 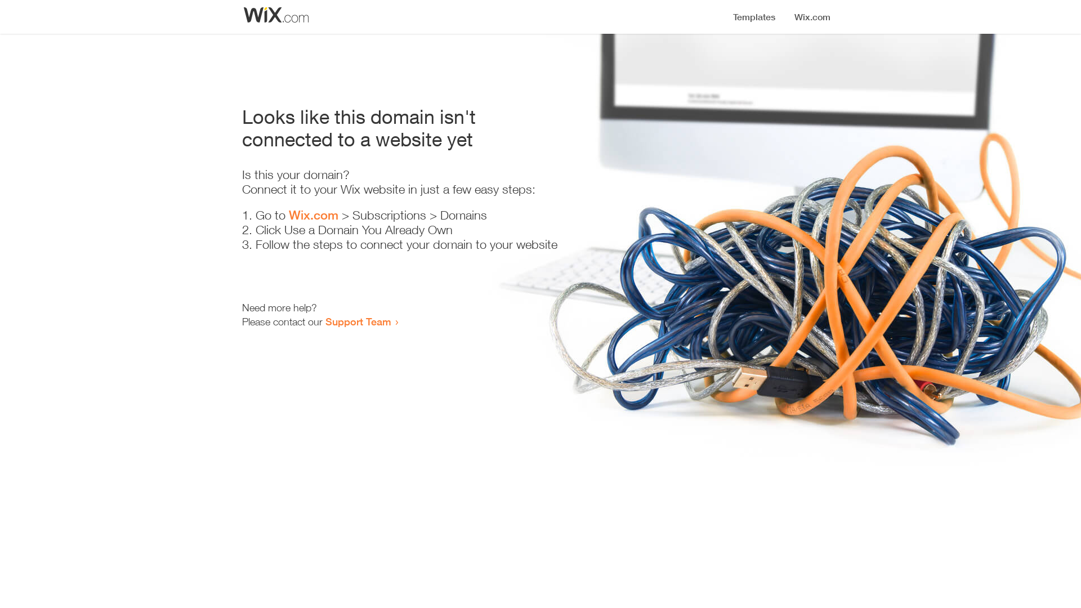 What do you see at coordinates (314, 215) in the screenshot?
I see `Wix.com` at bounding box center [314, 215].